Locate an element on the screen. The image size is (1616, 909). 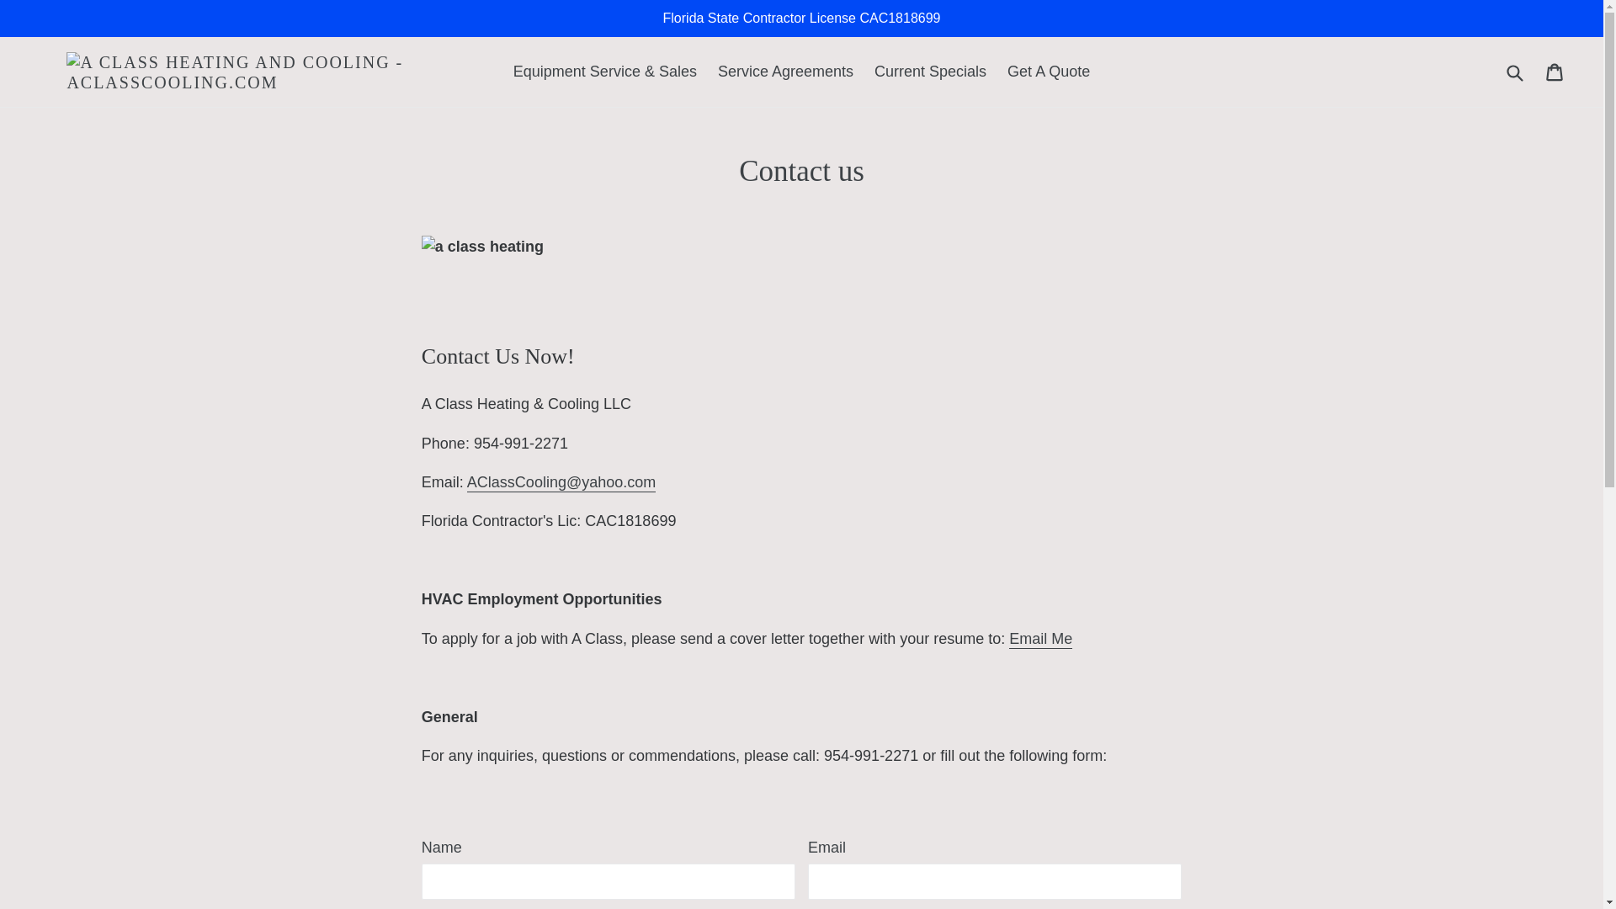
Email Me is located at coordinates (1040, 640).